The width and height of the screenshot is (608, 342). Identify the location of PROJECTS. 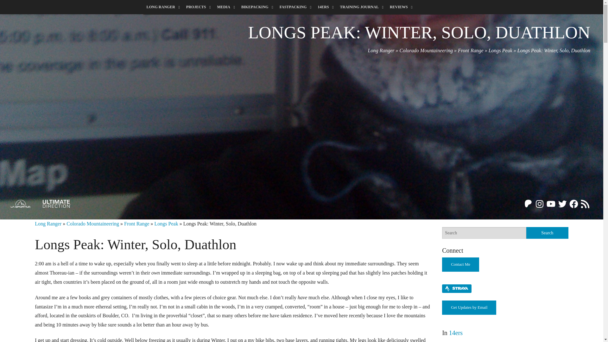
(198, 7).